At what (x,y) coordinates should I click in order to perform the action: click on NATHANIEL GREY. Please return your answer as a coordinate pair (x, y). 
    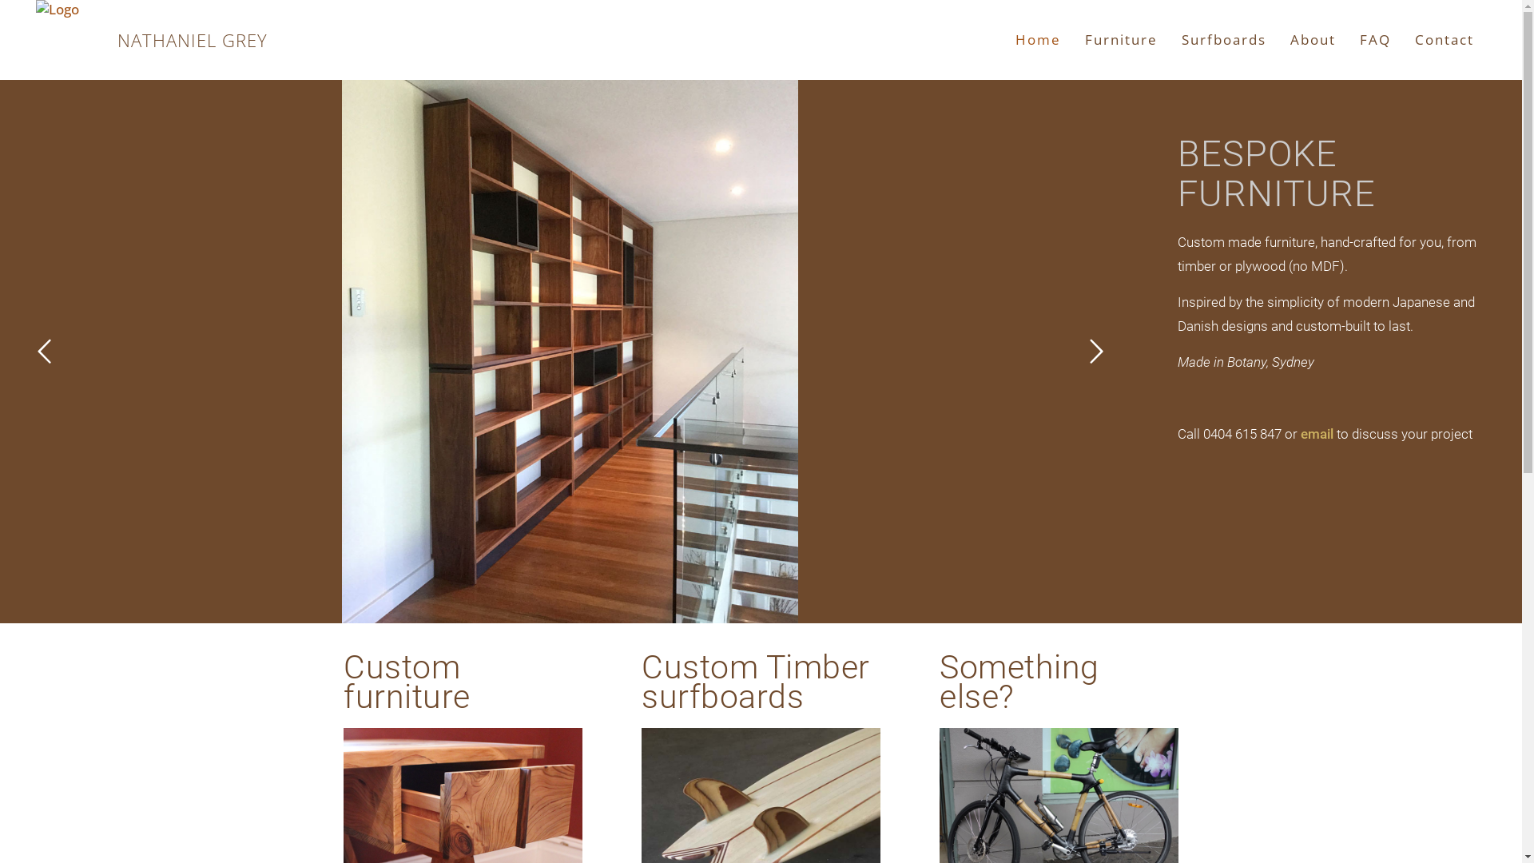
    Looking at the image, I should click on (111, 80).